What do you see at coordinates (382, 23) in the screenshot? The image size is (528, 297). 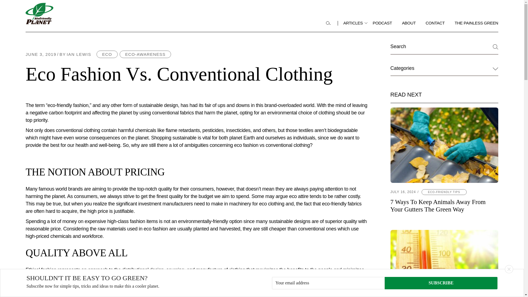 I see `carbon footprint` at bounding box center [382, 23].